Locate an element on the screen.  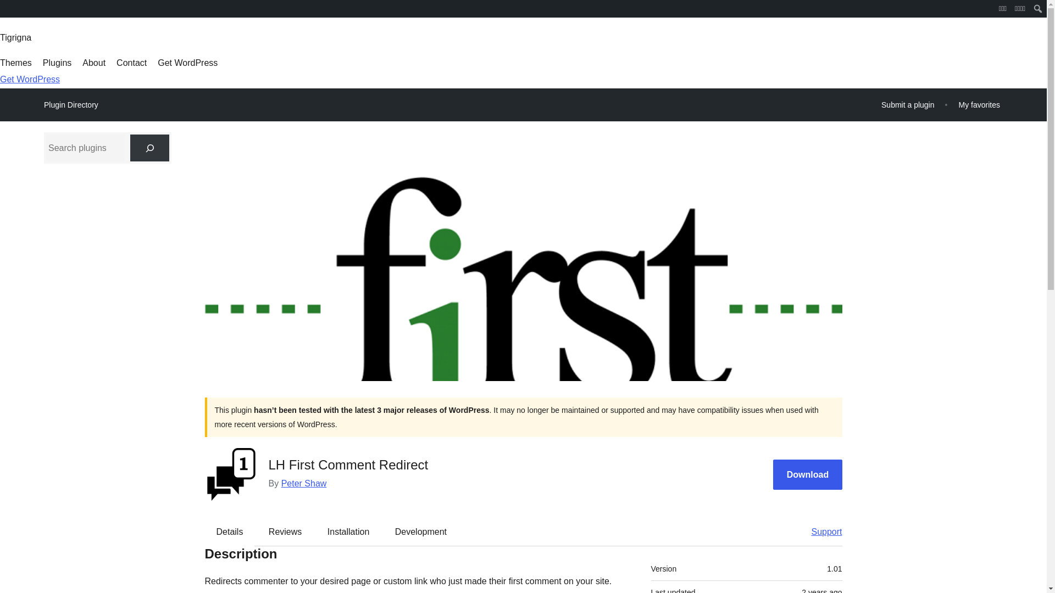
Submit a plugin is located at coordinates (908, 104).